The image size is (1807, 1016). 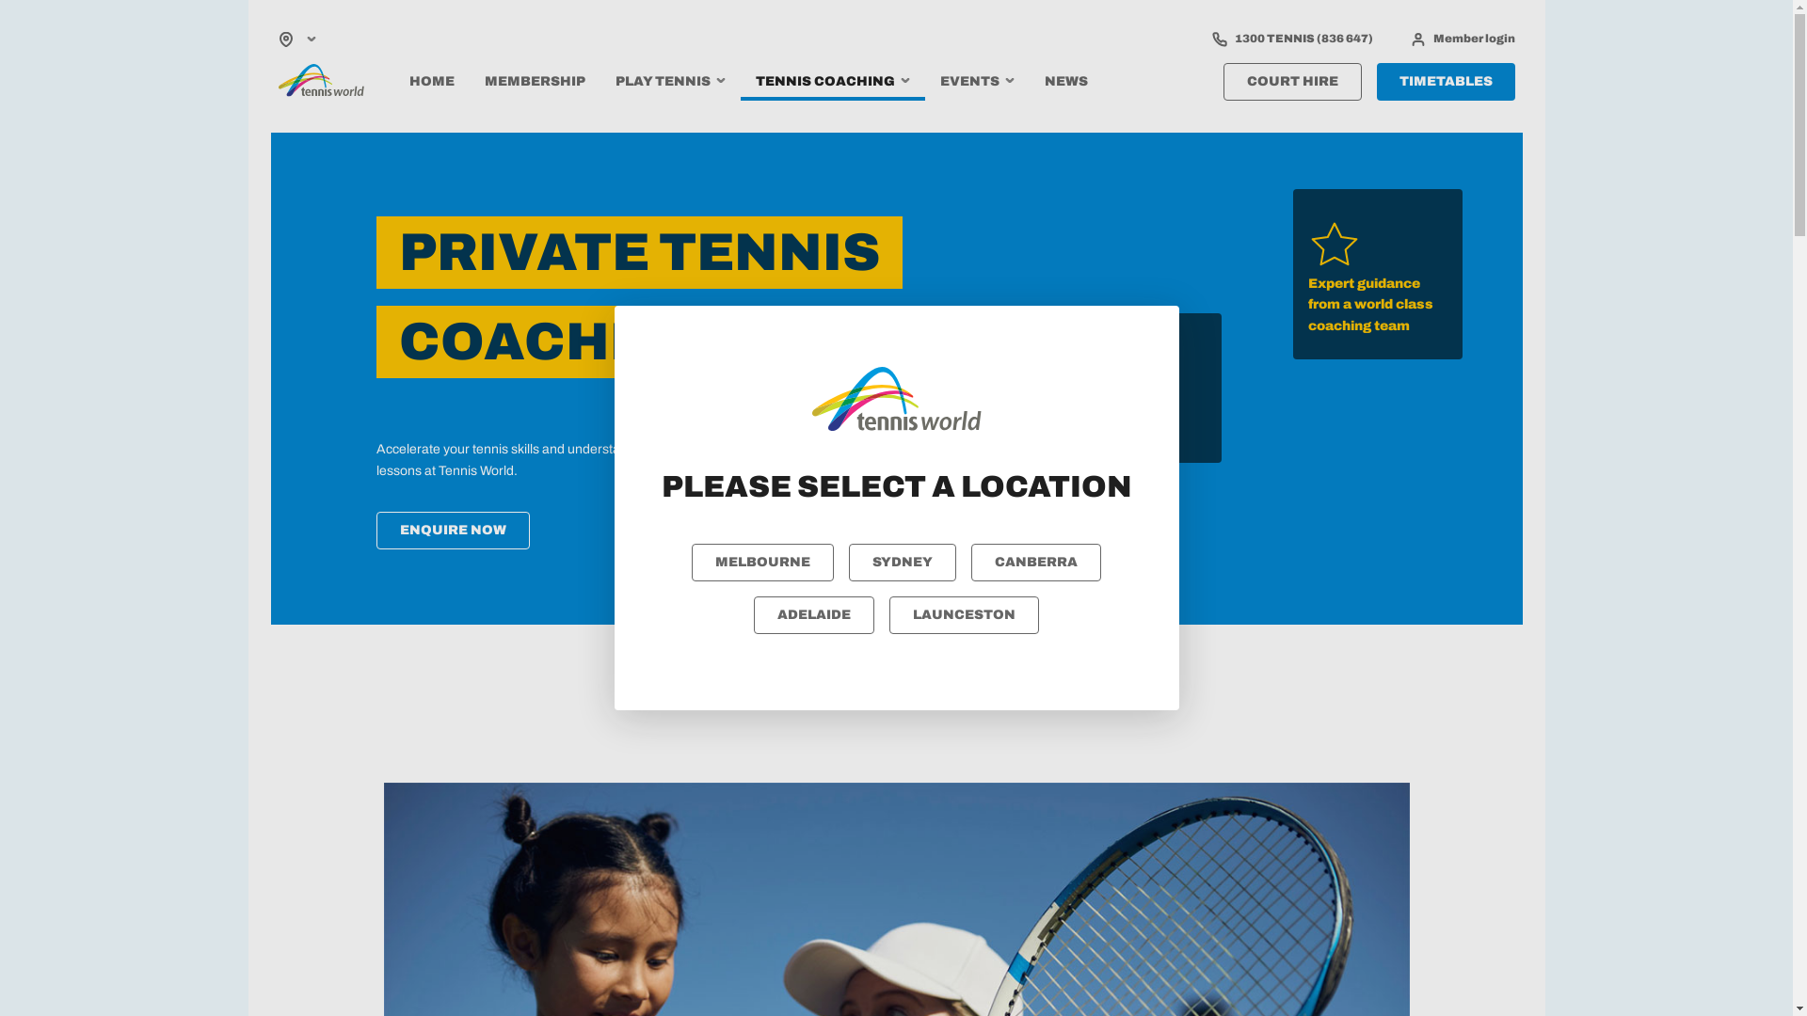 I want to click on LAUNCESTON, so click(x=964, y=615).